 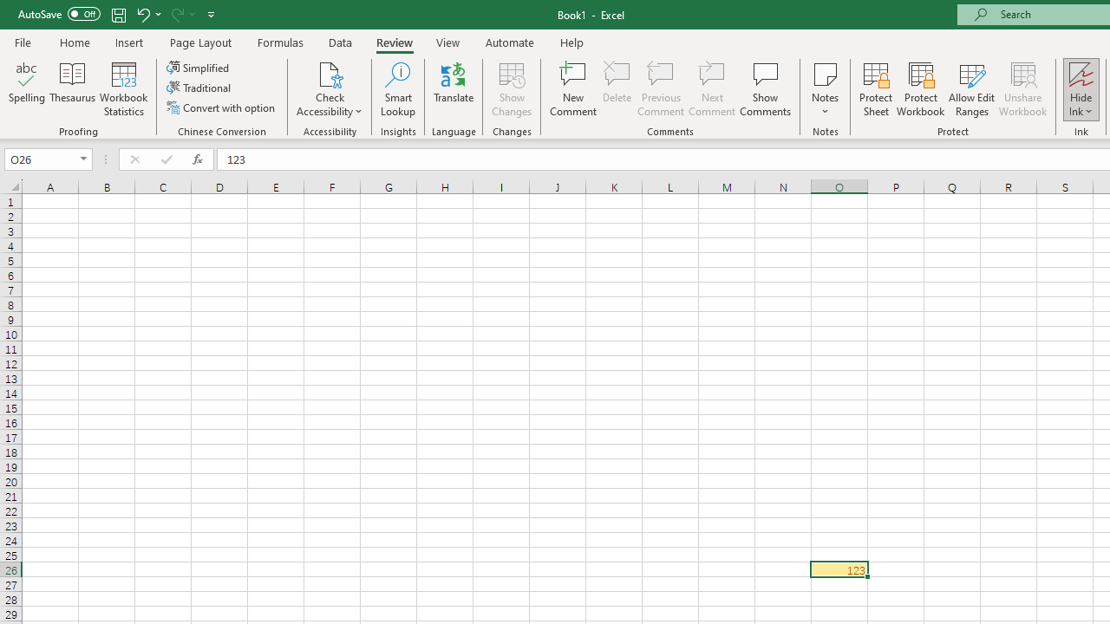 What do you see at coordinates (825, 88) in the screenshot?
I see `Notes` at bounding box center [825, 88].